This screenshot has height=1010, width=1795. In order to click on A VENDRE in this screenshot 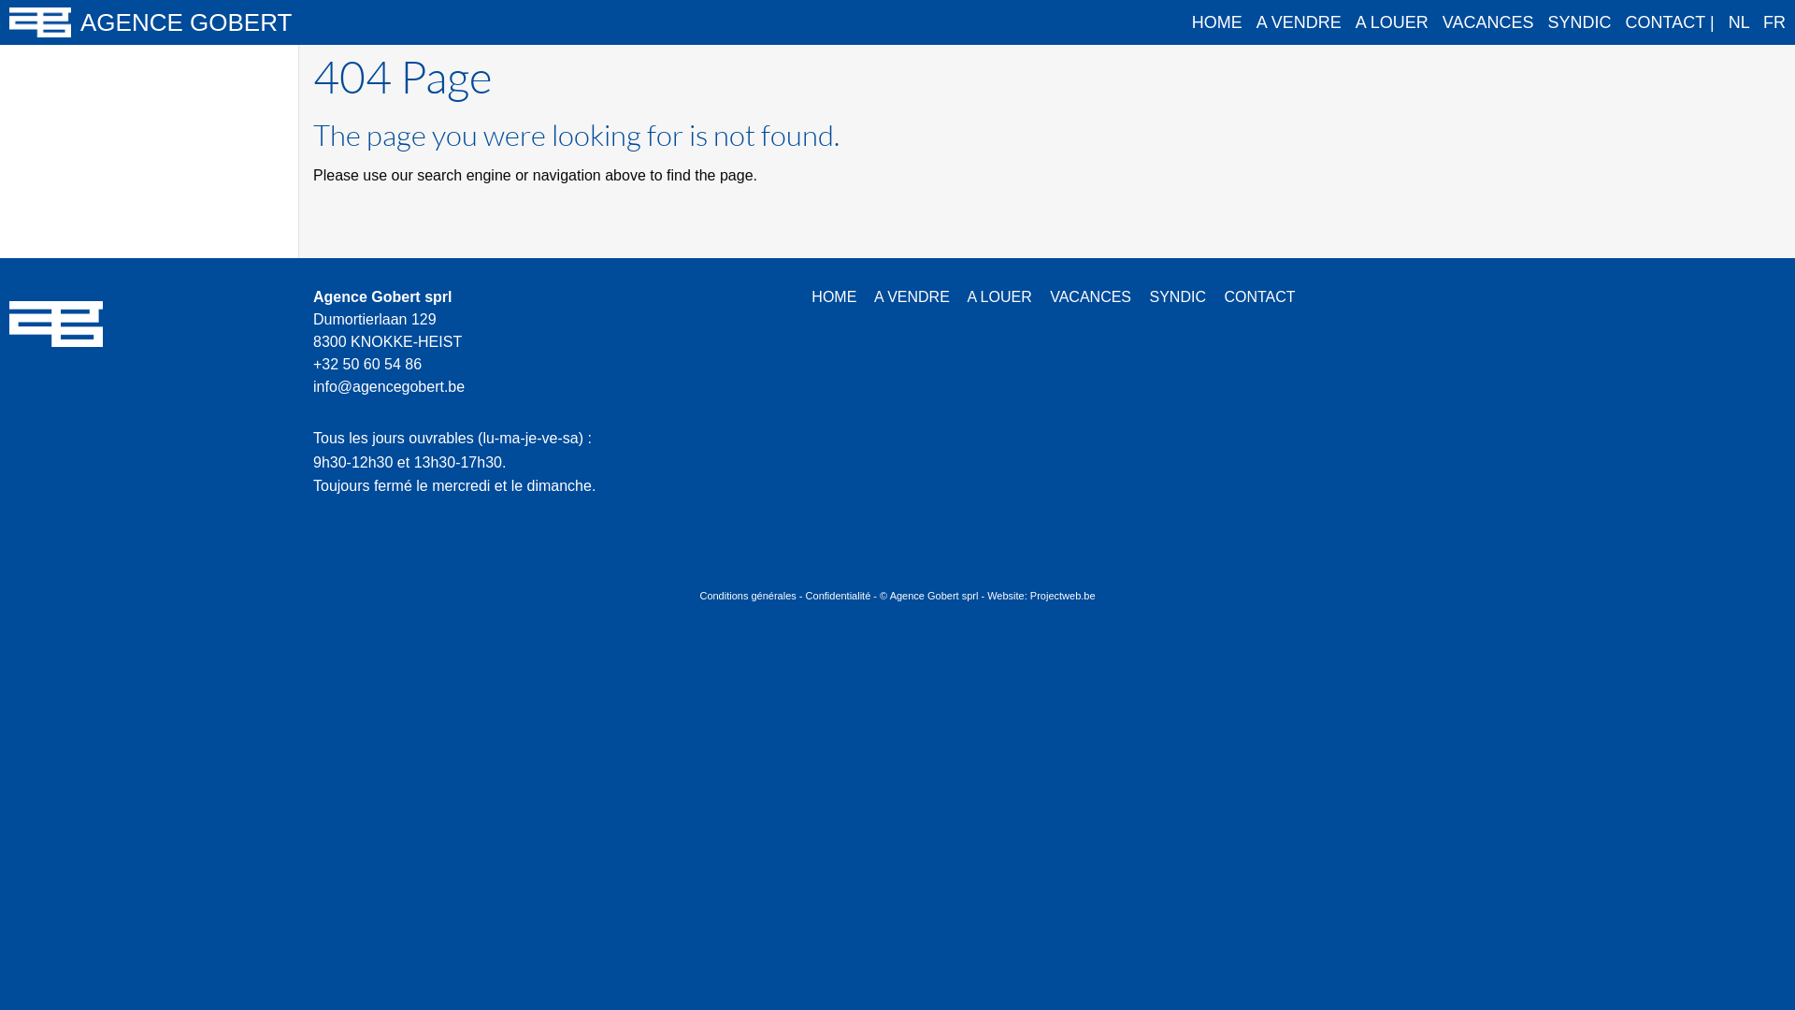, I will do `click(912, 297)`.